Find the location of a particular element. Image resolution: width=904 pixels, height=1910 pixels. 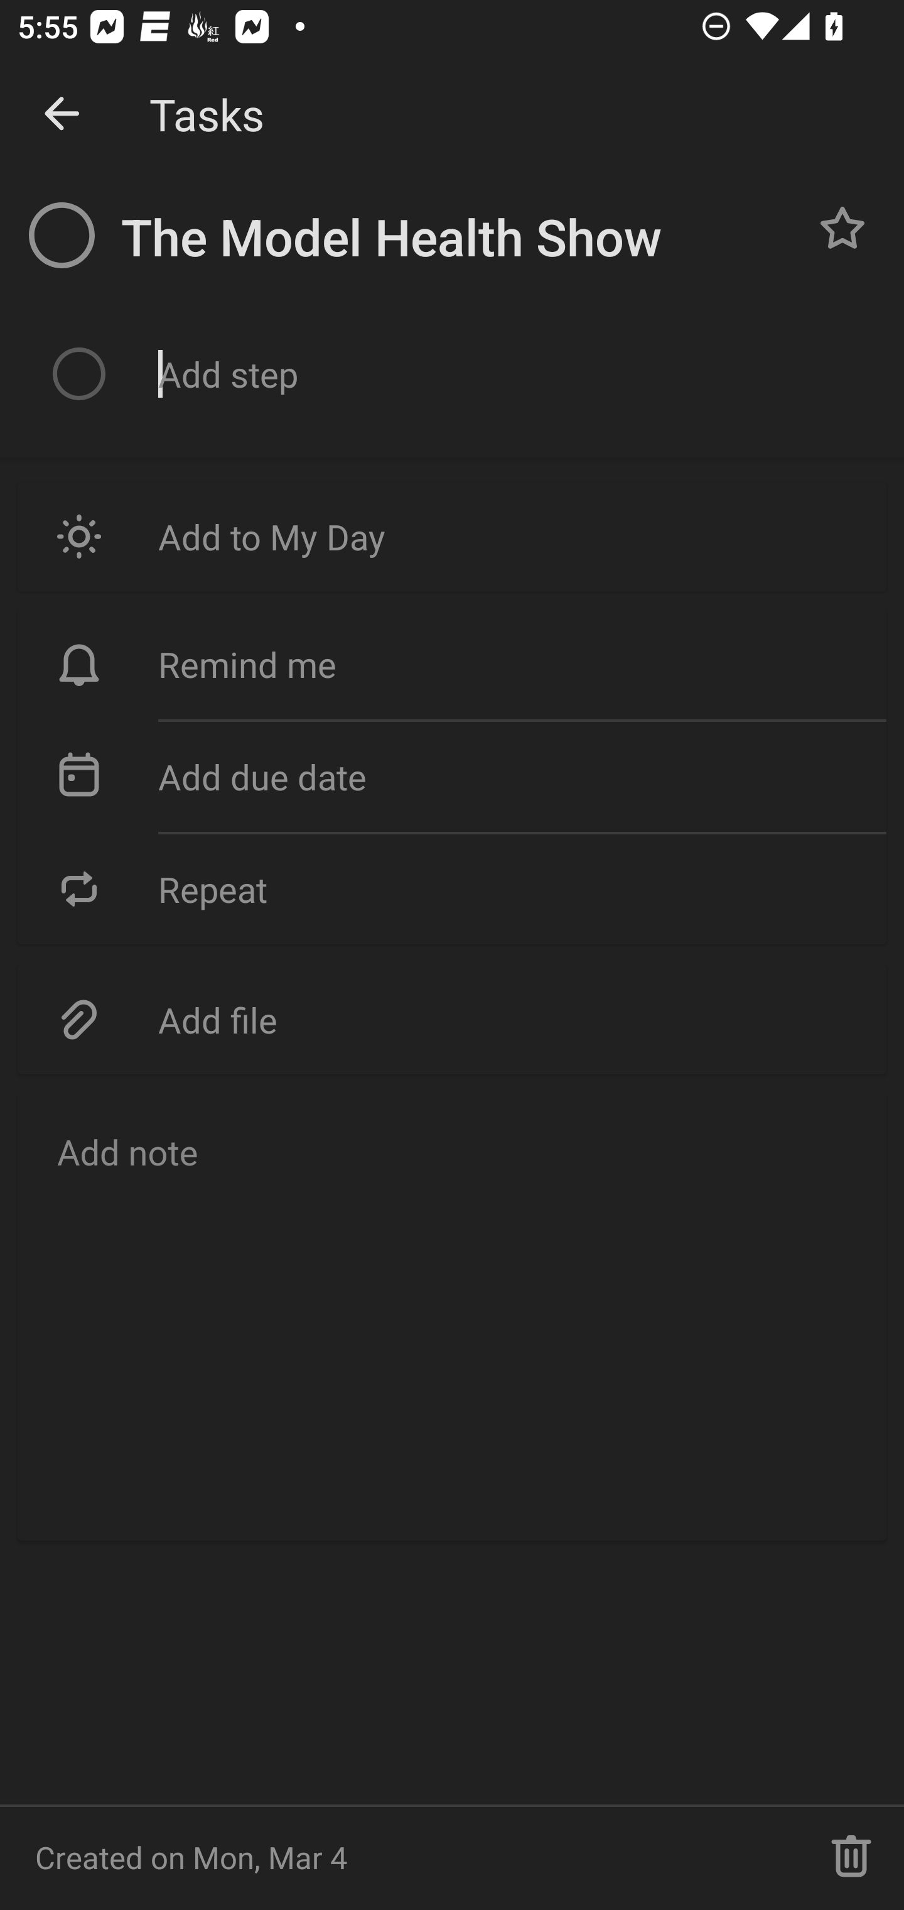

Add file is located at coordinates (452, 1019).